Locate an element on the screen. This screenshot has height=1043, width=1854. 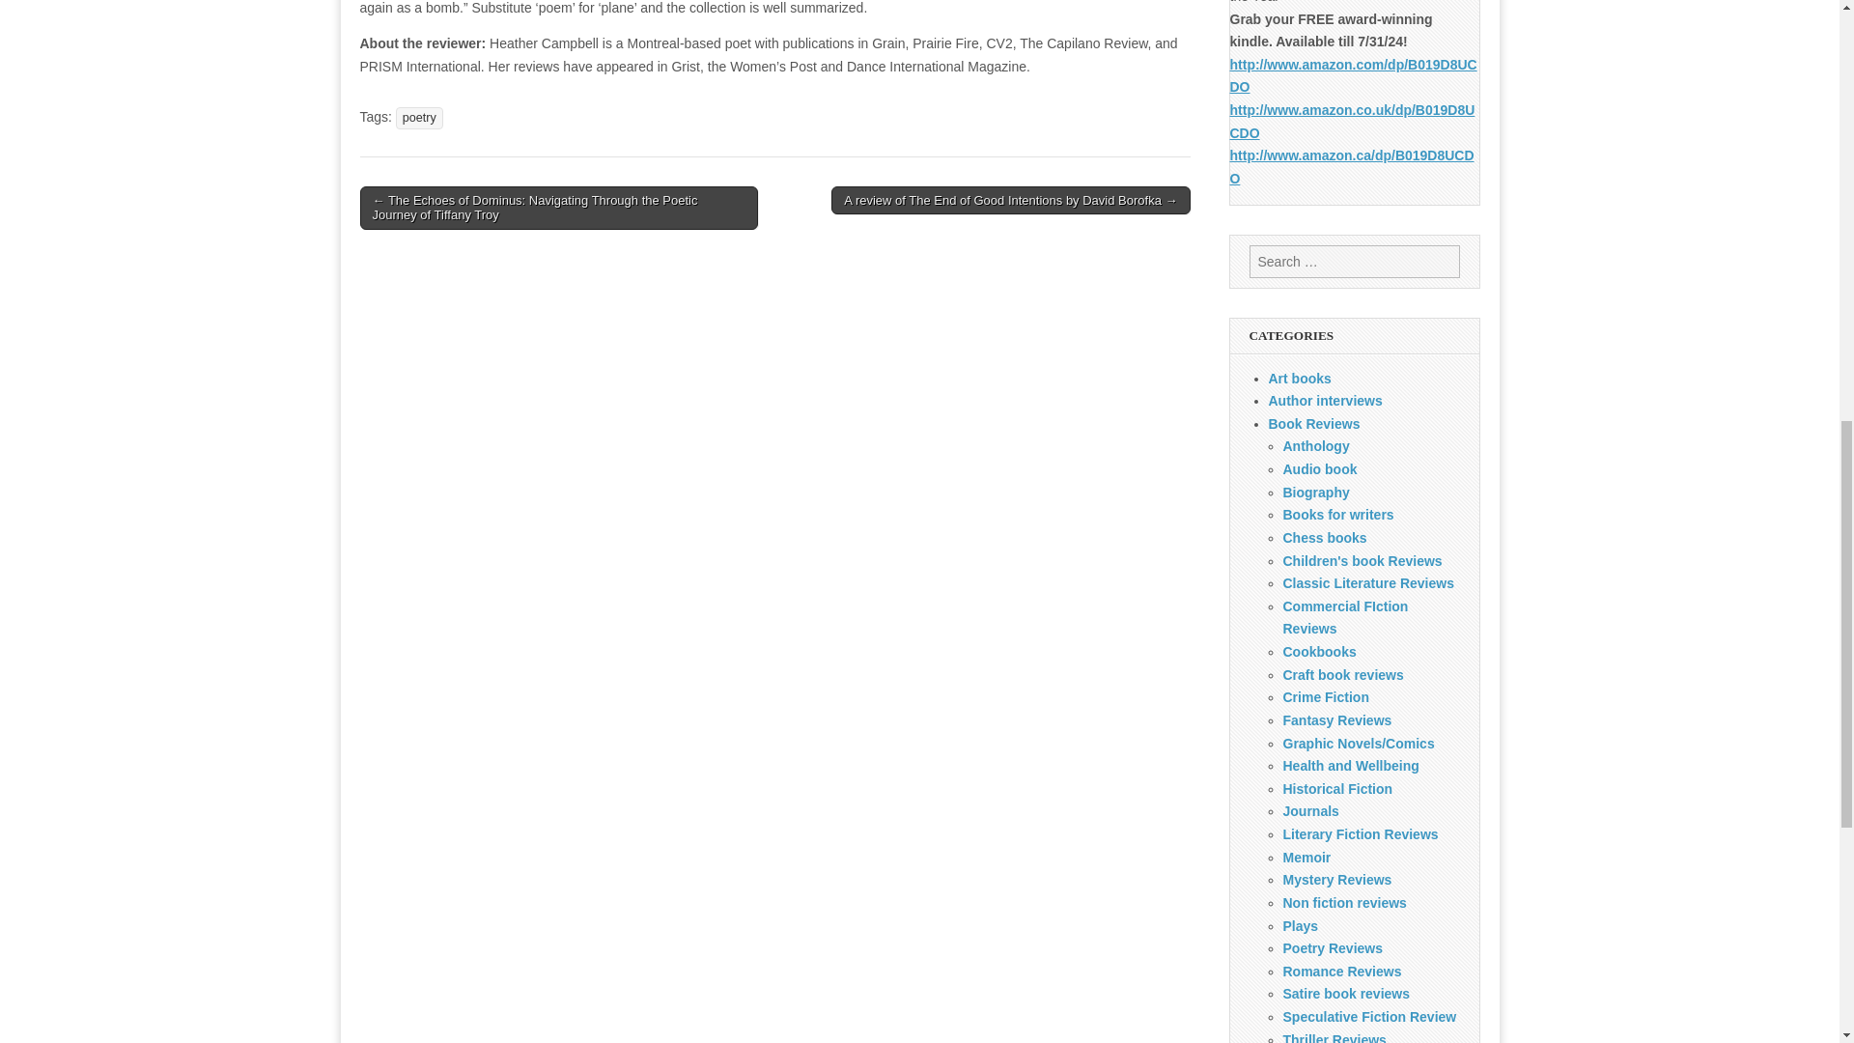
Book Reviews is located at coordinates (1314, 423).